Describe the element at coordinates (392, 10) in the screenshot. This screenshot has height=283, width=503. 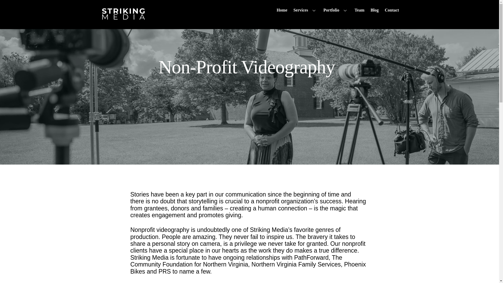
I see `Contact` at that location.